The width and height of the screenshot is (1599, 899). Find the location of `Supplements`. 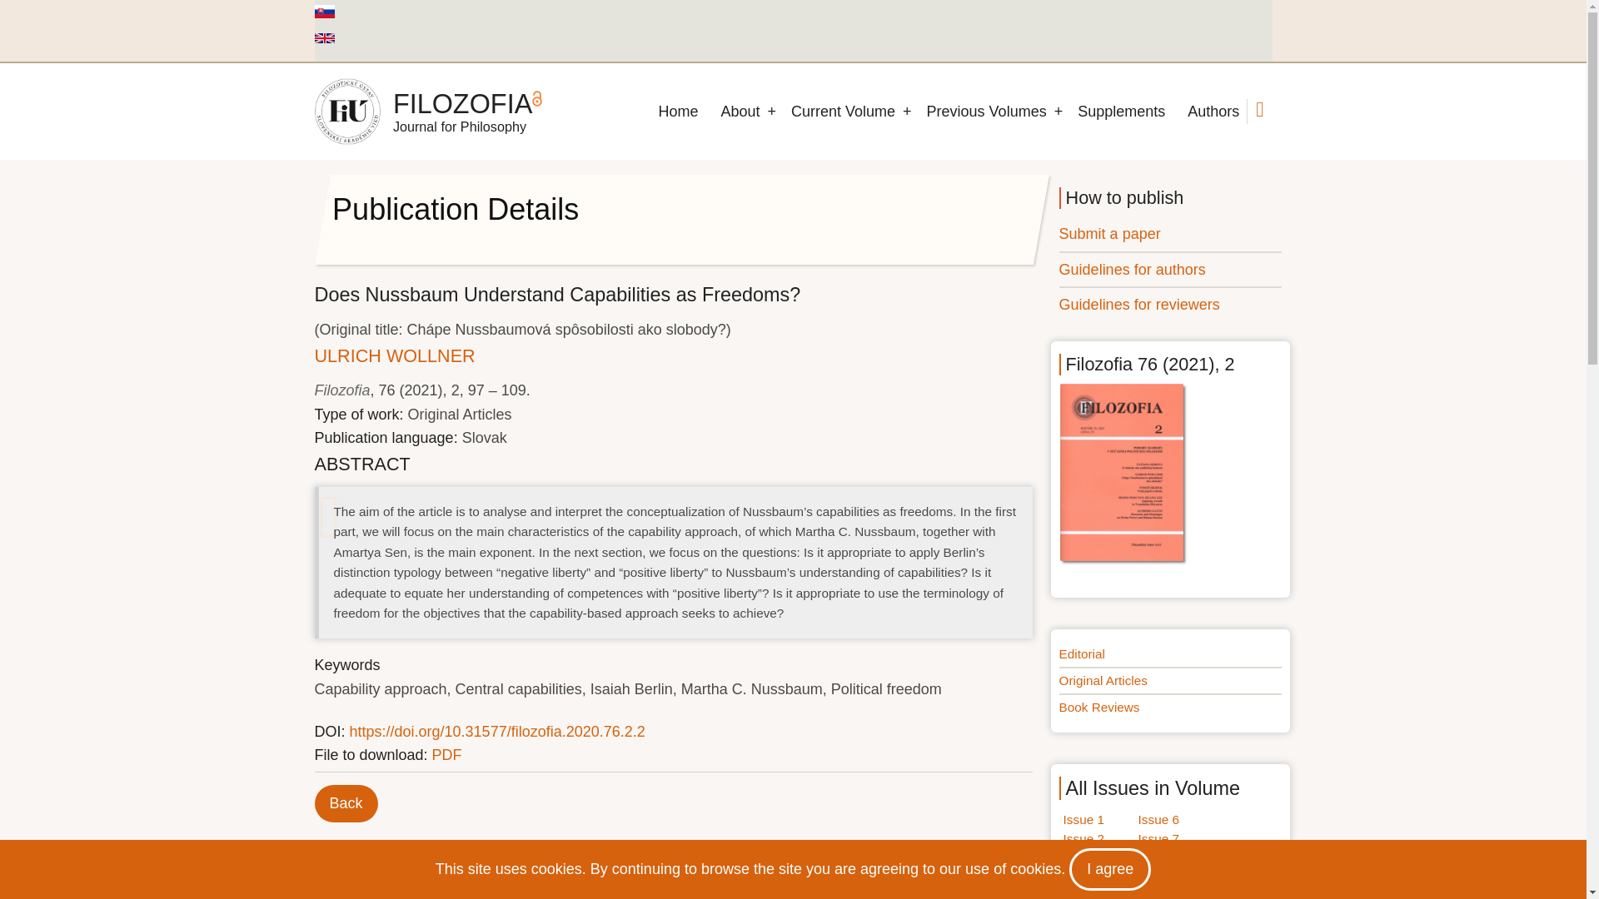

Supplements is located at coordinates (1121, 112).